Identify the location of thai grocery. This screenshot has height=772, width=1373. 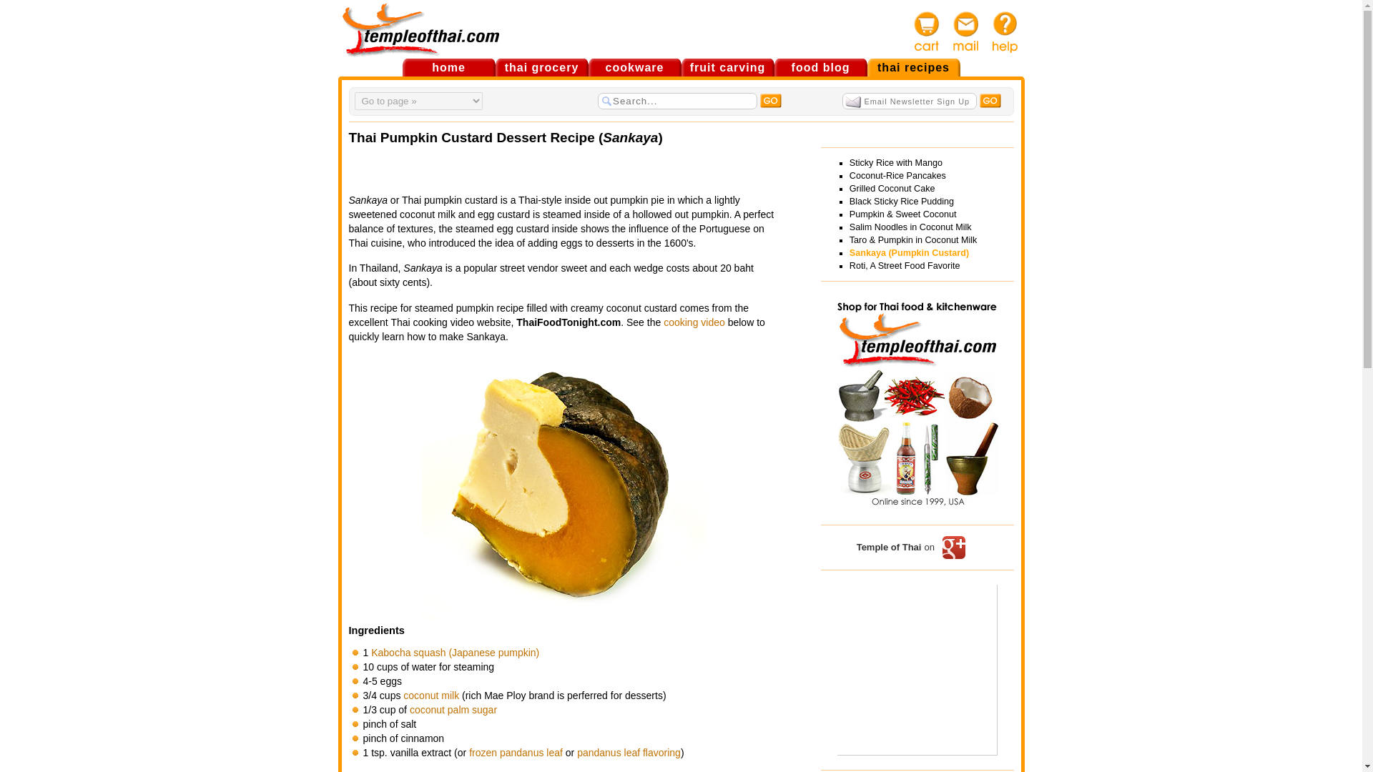
(541, 67).